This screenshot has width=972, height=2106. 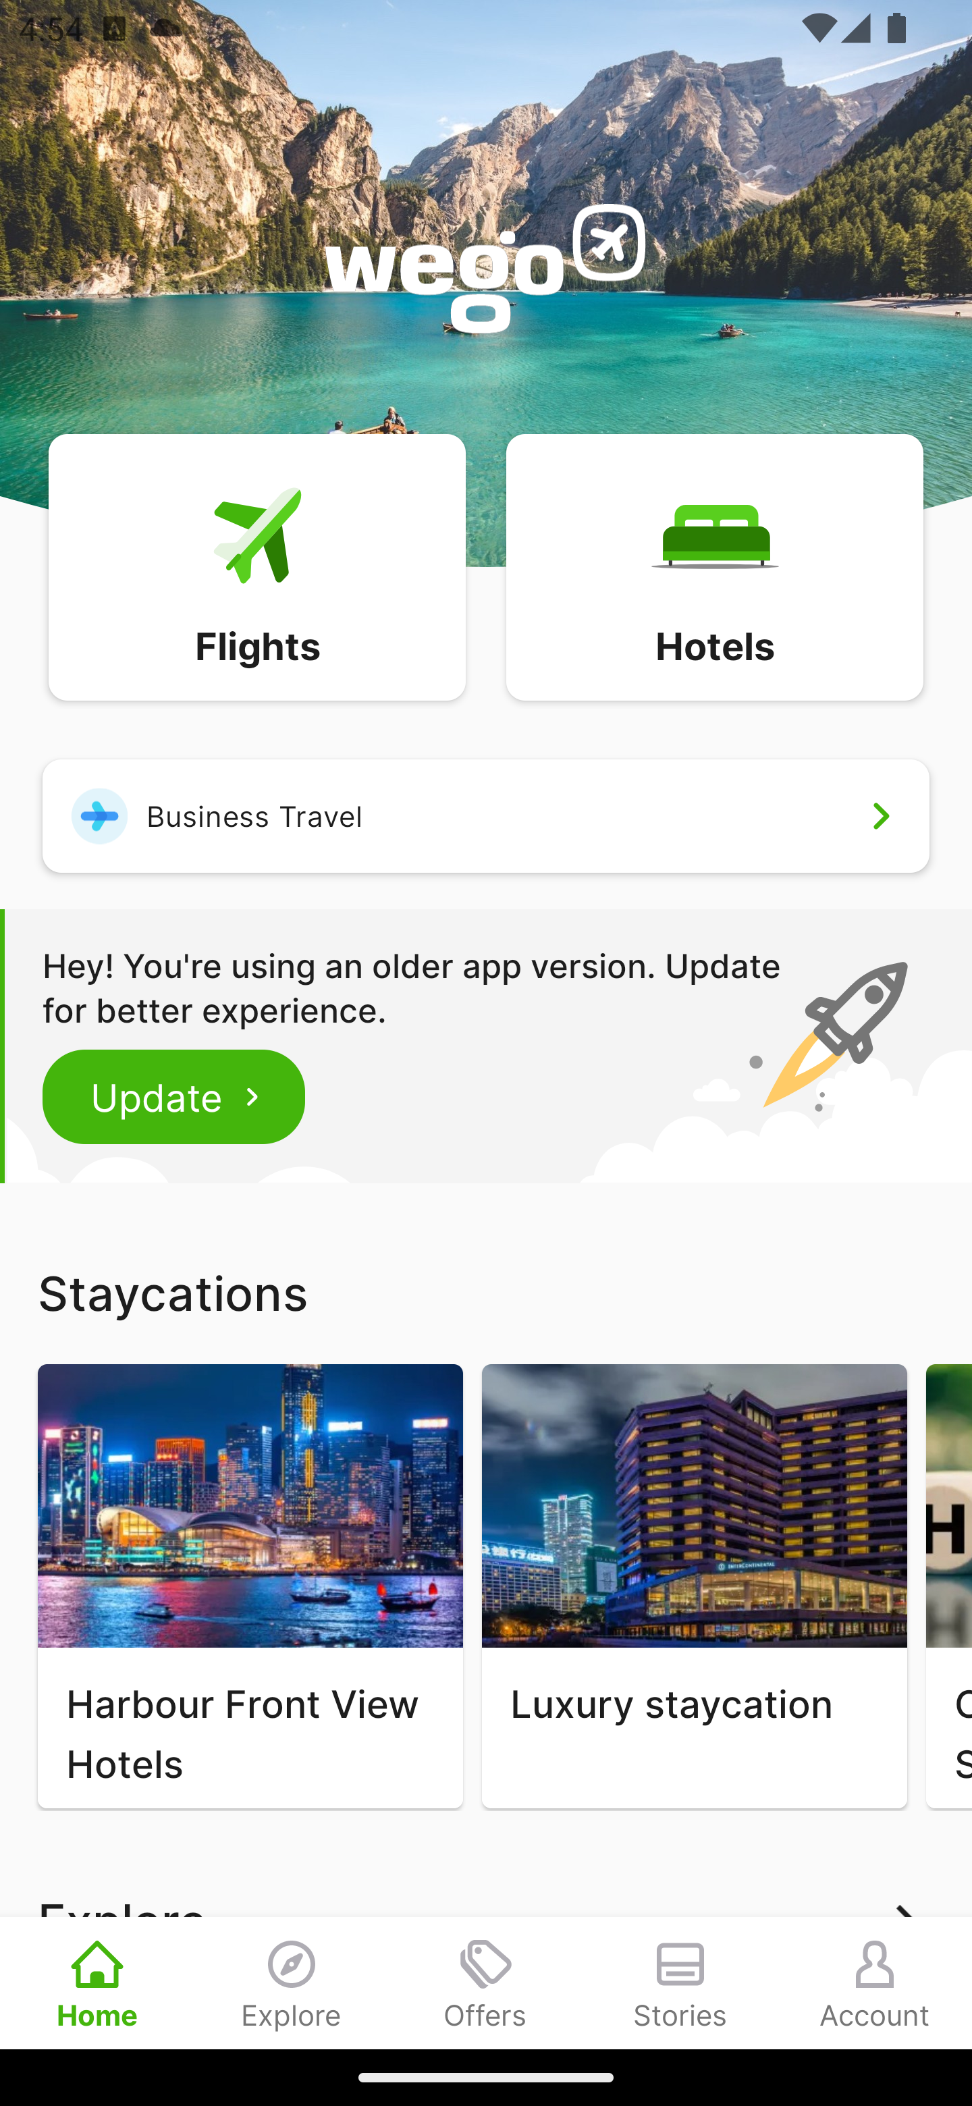 I want to click on Luxury staycation, so click(x=694, y=1586).